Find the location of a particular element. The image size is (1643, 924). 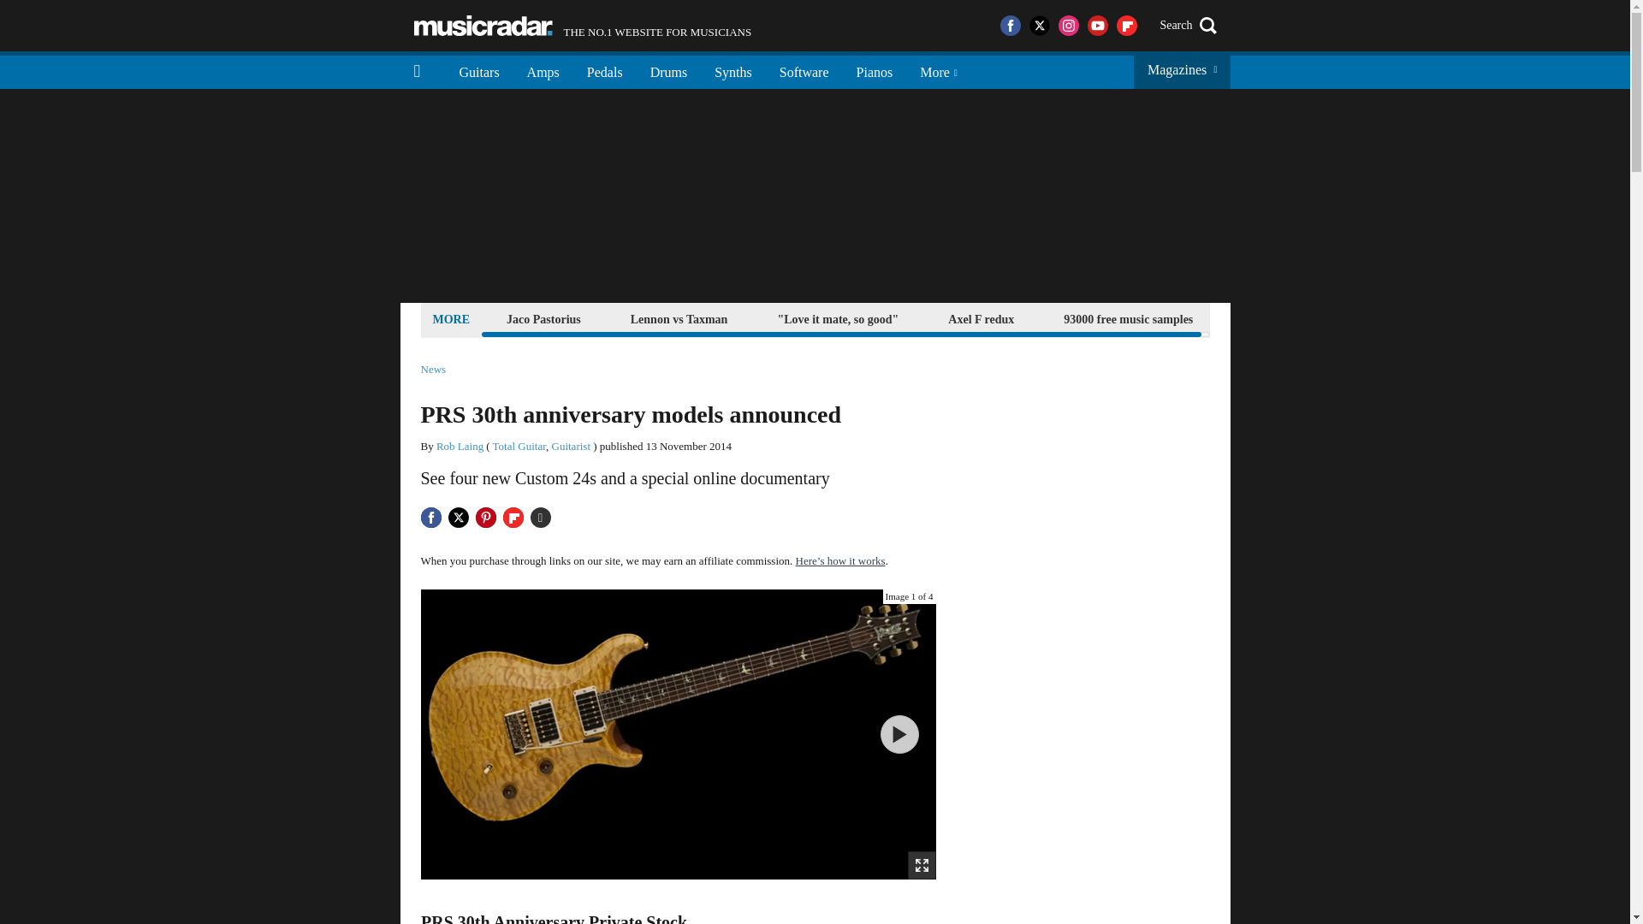

Pedals is located at coordinates (605, 70).